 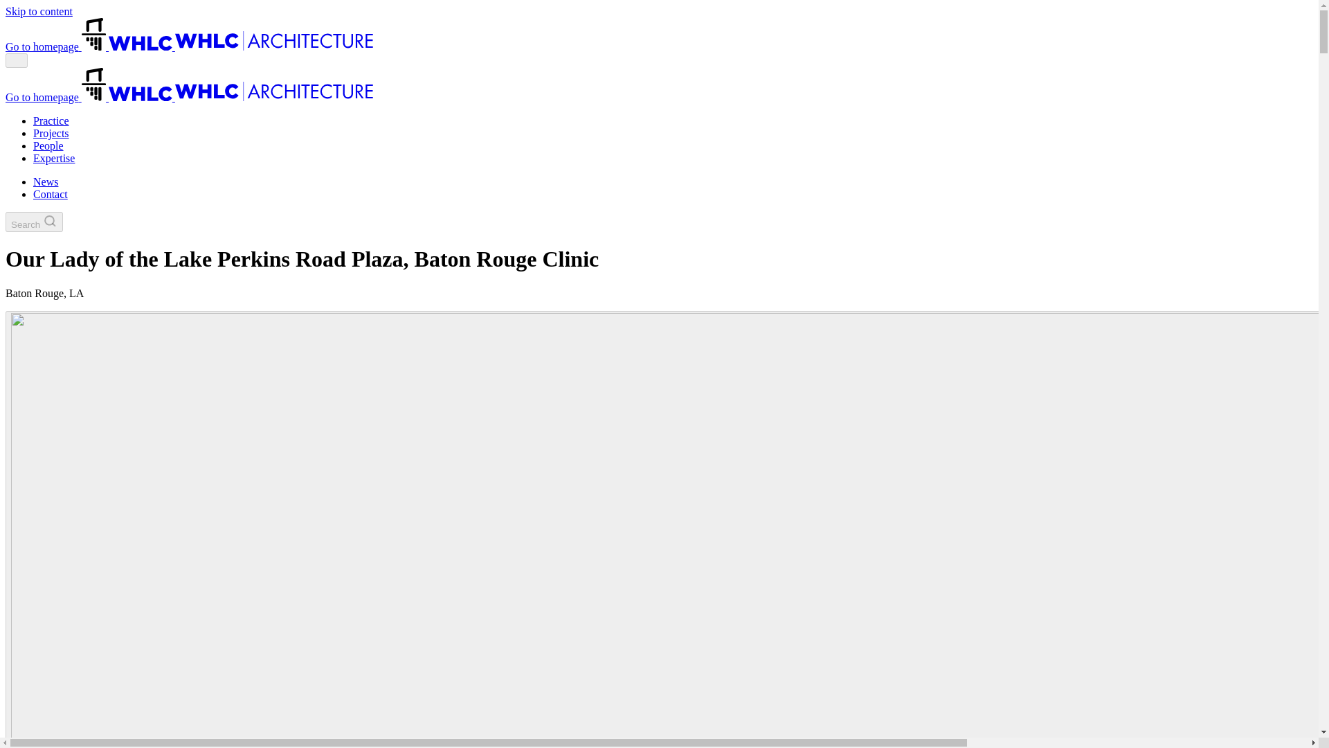 What do you see at coordinates (54, 158) in the screenshot?
I see `Expertise` at bounding box center [54, 158].